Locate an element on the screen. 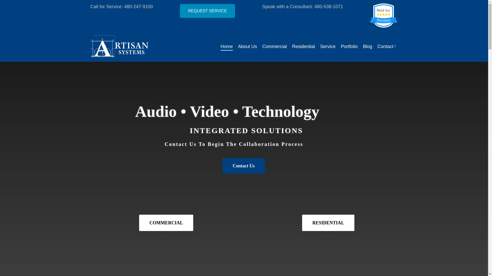  Contact is located at coordinates (386, 47).